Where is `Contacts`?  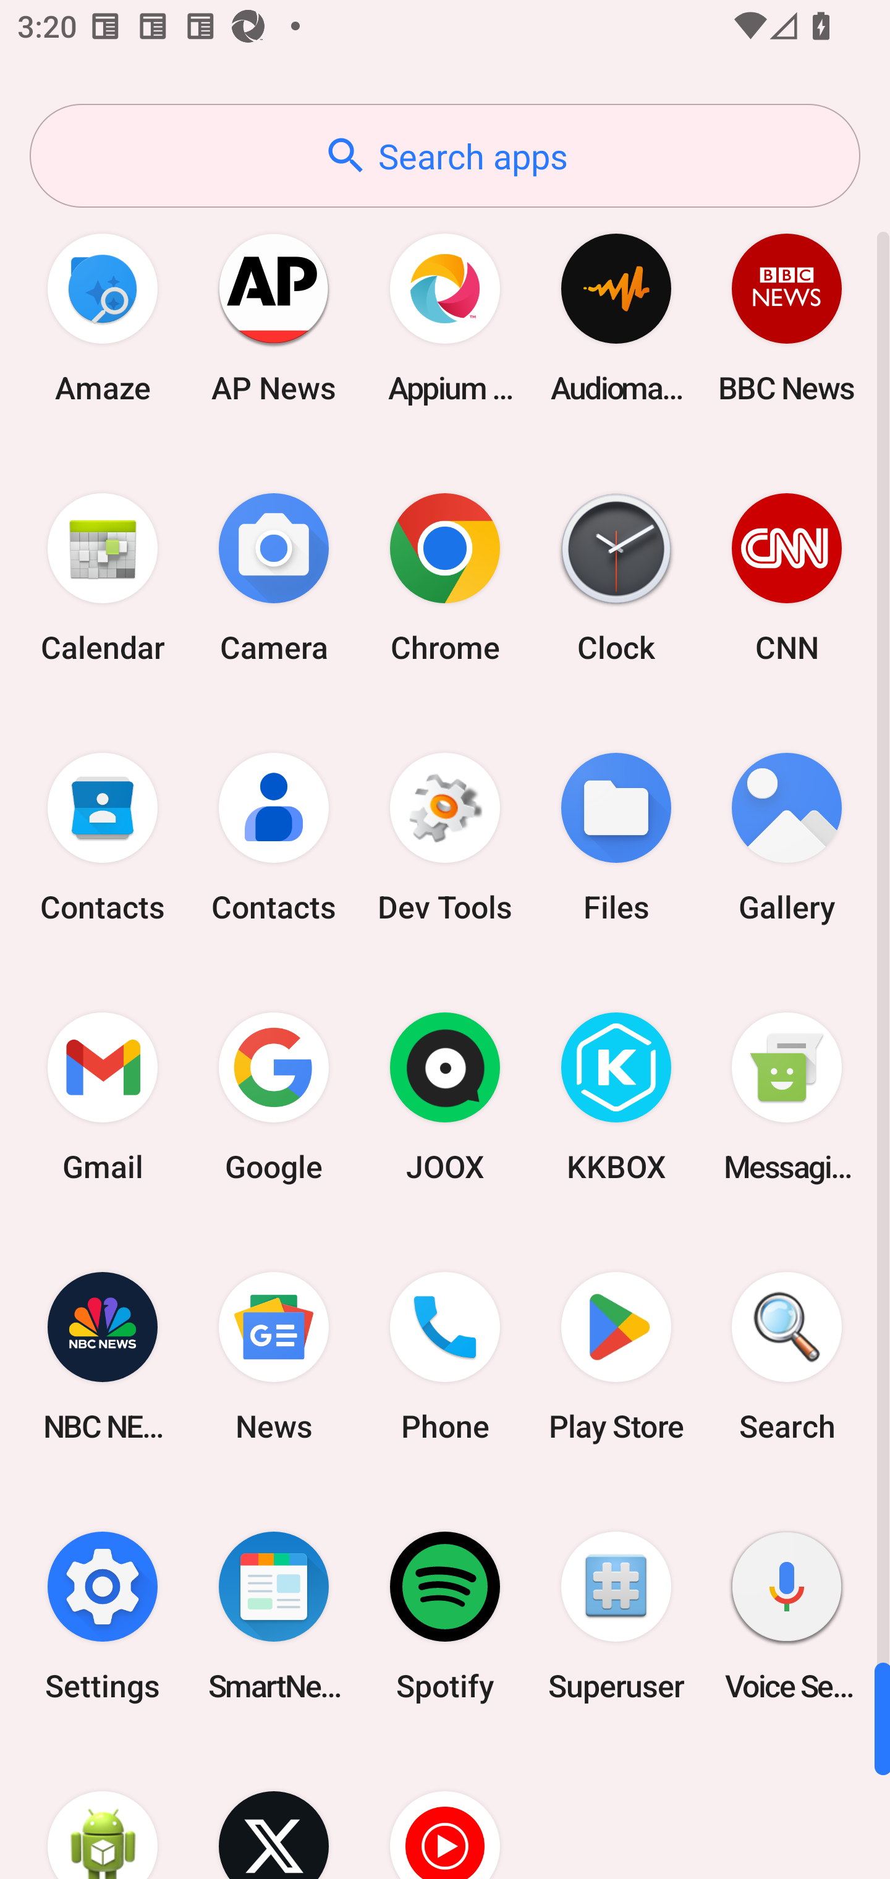
Contacts is located at coordinates (274, 838).